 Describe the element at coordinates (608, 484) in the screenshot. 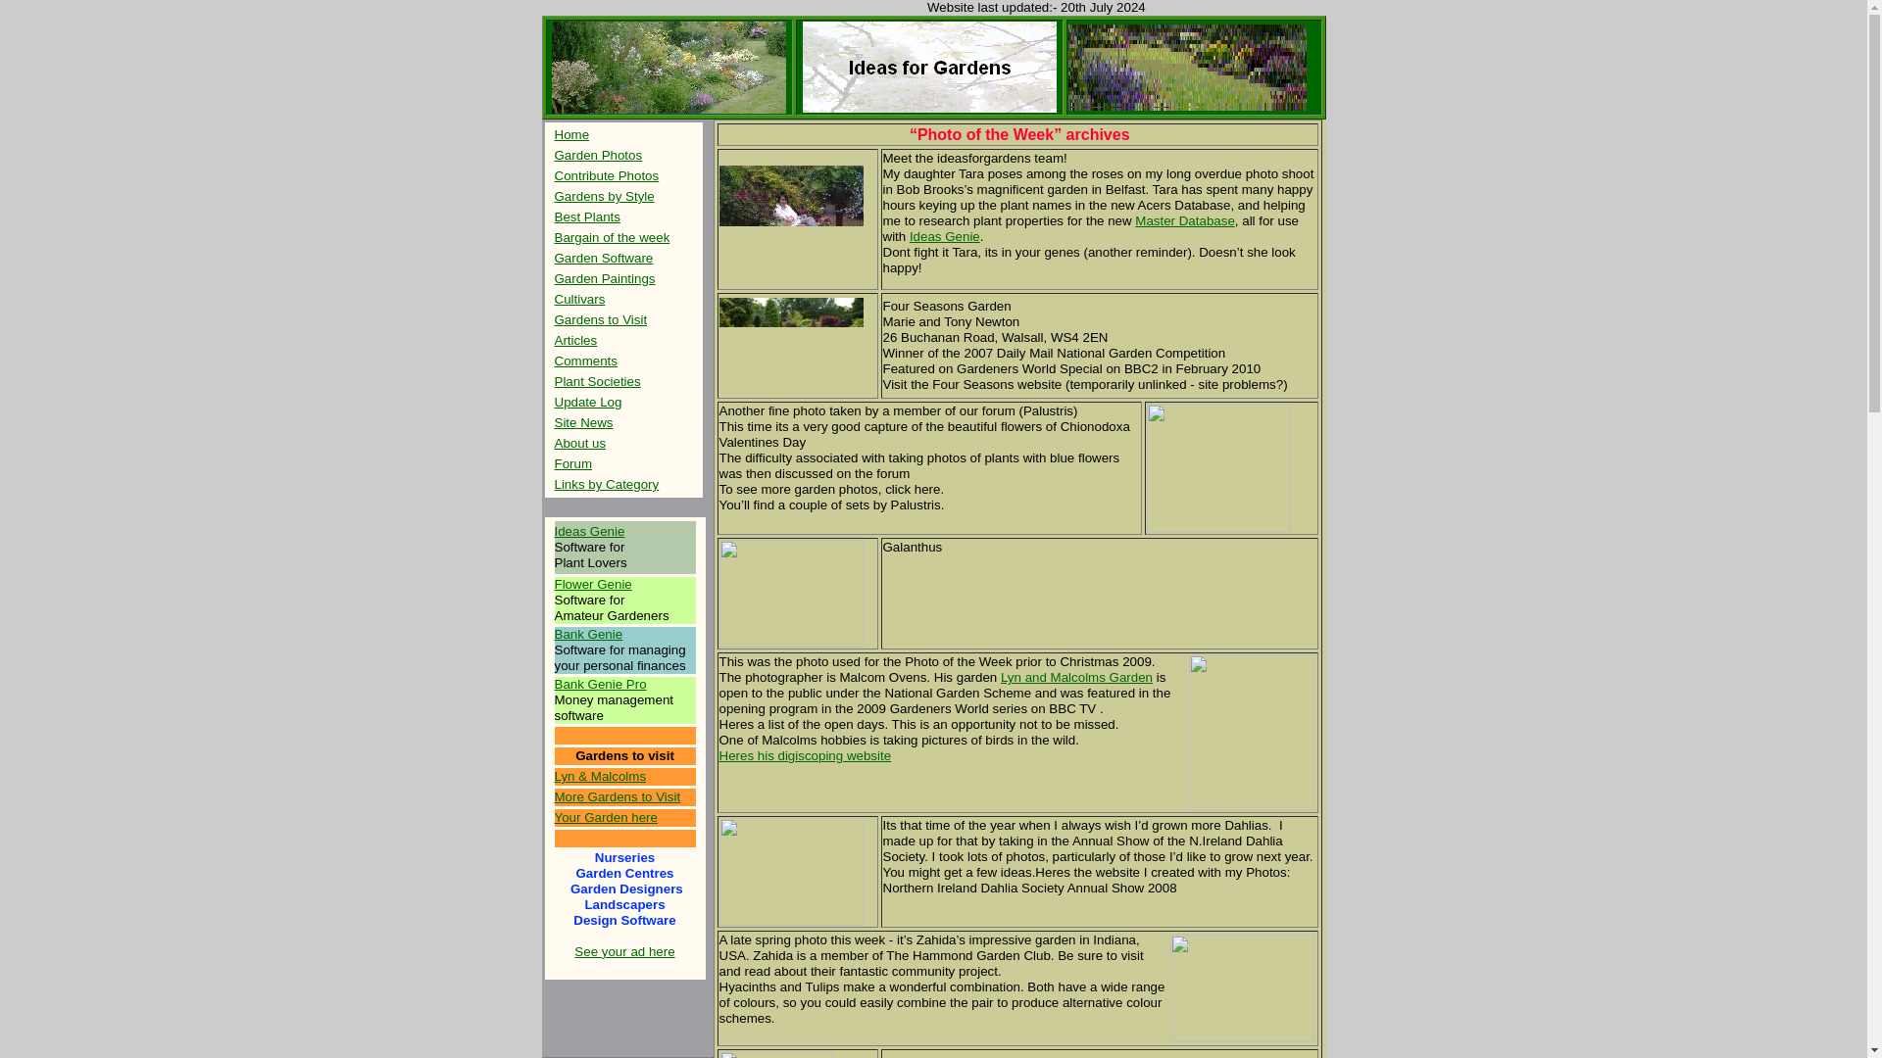

I see `Links by Category` at that location.